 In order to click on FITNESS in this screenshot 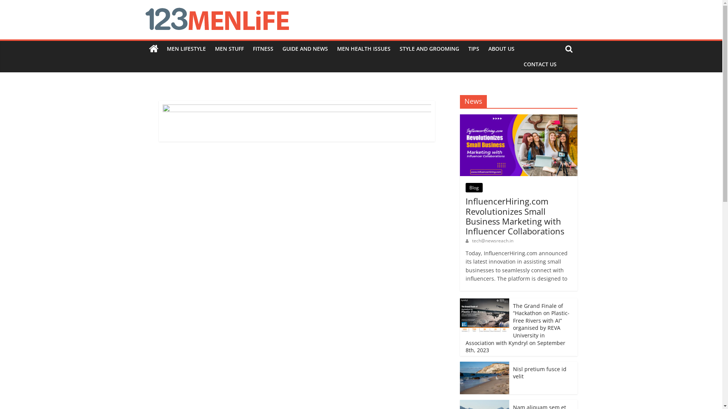, I will do `click(263, 49)`.